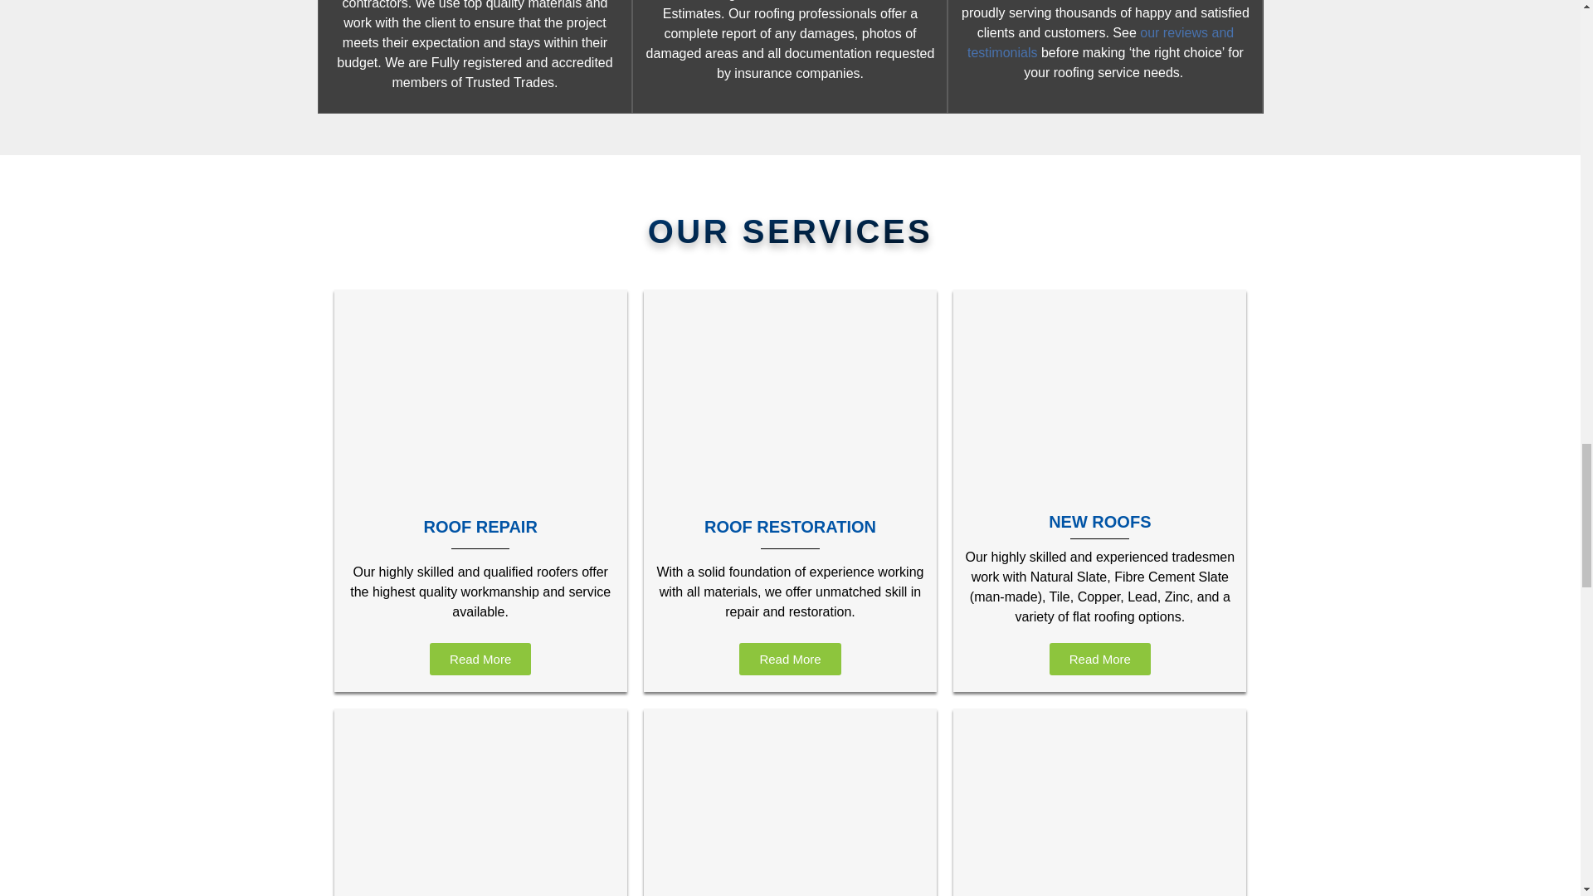 This screenshot has height=896, width=1593. Describe the element at coordinates (1100, 43) in the screenshot. I see `TESTIMONIALS` at that location.